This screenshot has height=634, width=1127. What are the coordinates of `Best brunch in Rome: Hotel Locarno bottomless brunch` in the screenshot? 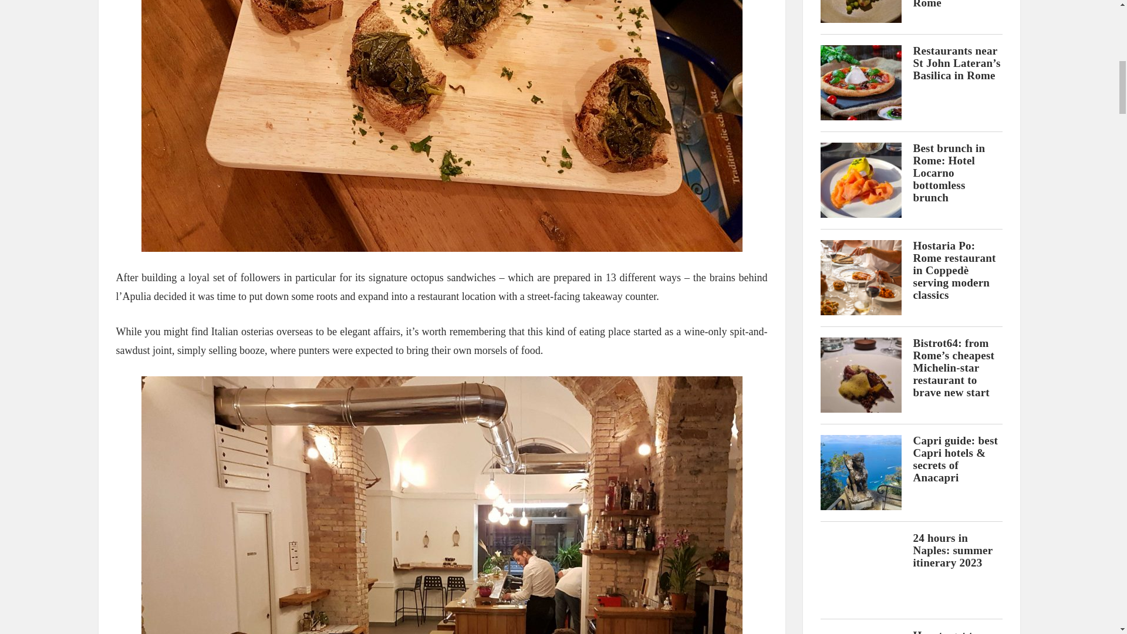 It's located at (861, 180).